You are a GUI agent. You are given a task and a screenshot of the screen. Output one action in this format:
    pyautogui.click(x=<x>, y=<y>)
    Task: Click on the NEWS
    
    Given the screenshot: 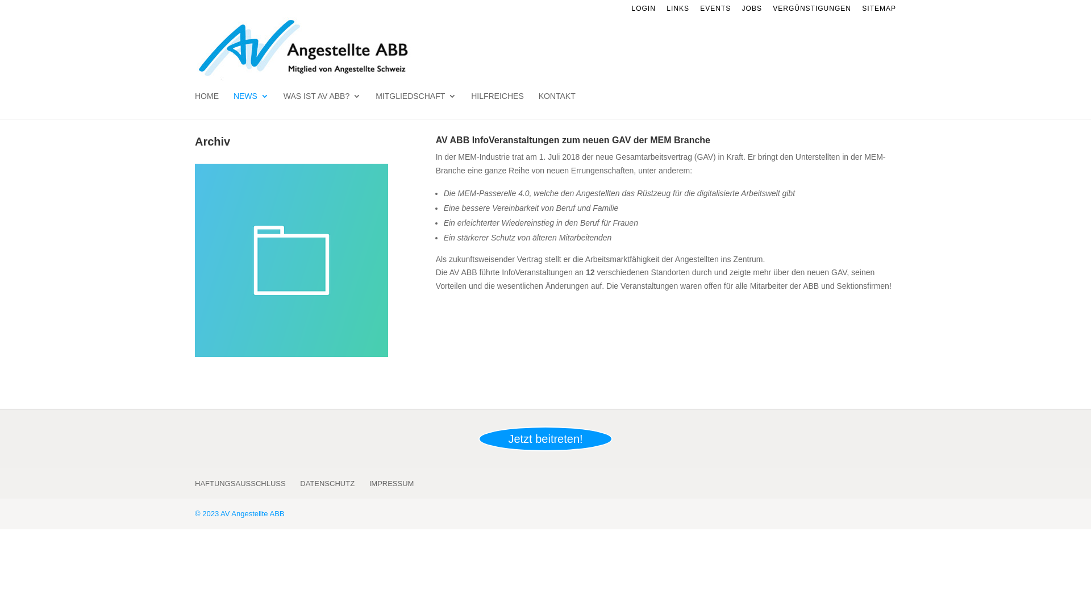 What is the action you would take?
    pyautogui.click(x=251, y=106)
    